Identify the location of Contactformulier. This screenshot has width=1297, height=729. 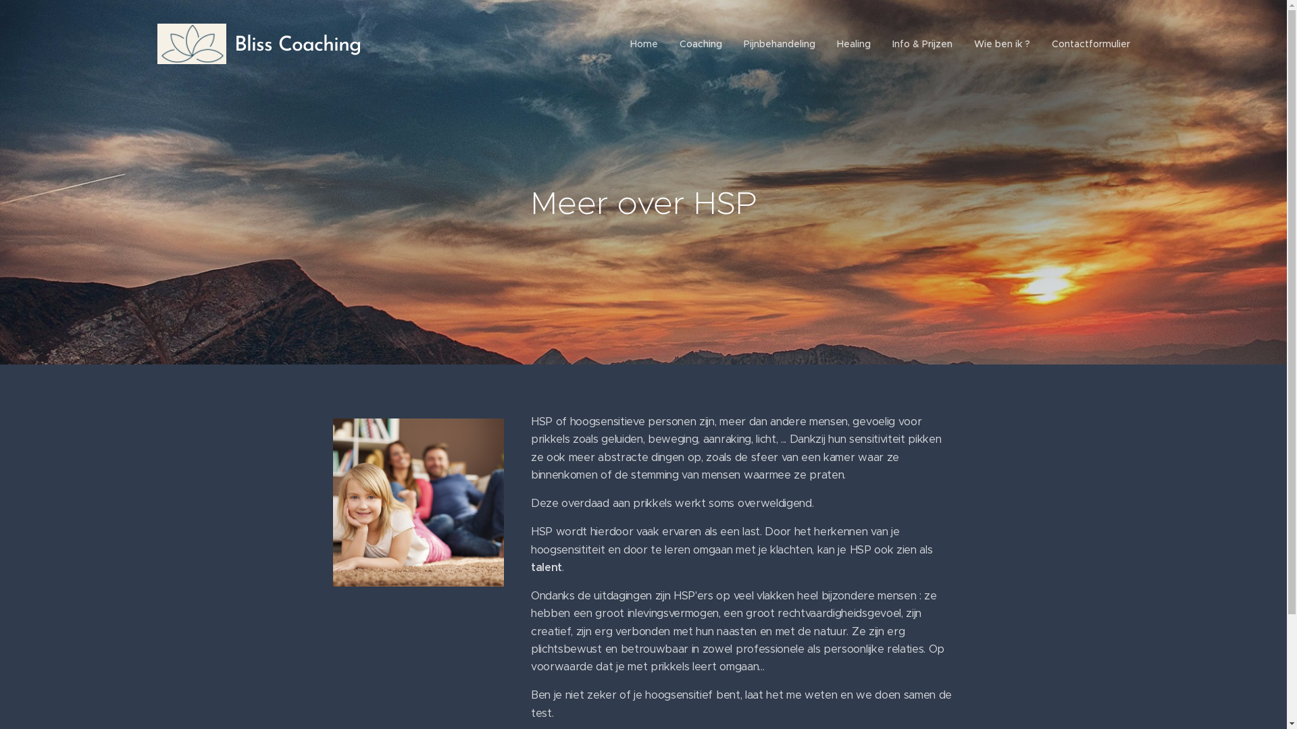
(1085, 44).